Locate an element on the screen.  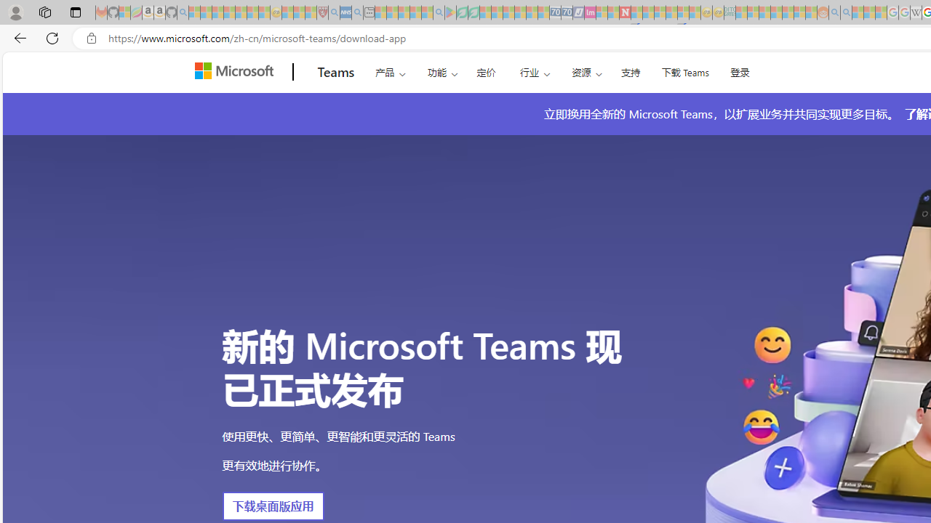
Target page - Wikipedia - Sleeping is located at coordinates (916, 13).